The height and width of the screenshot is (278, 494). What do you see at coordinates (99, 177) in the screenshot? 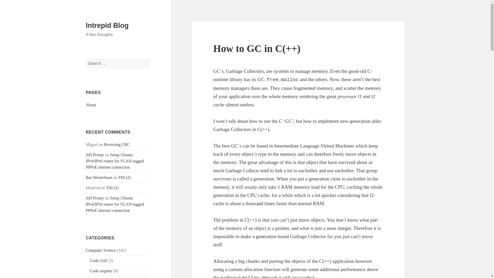
I see `Bas Westerbaan` at bounding box center [99, 177].